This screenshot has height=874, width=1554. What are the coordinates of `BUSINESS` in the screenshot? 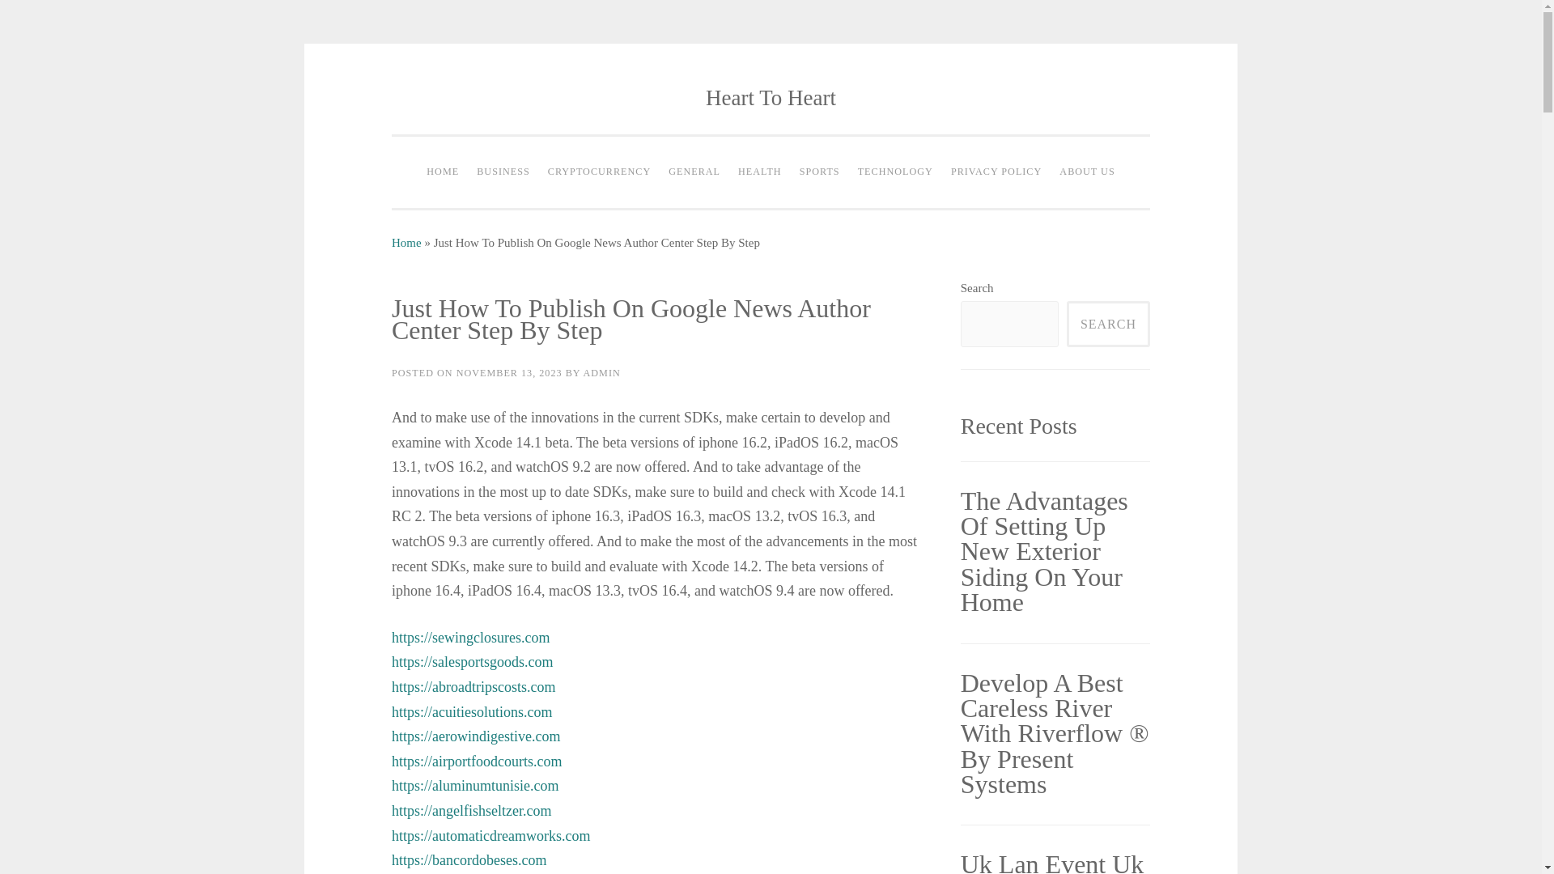 It's located at (503, 172).